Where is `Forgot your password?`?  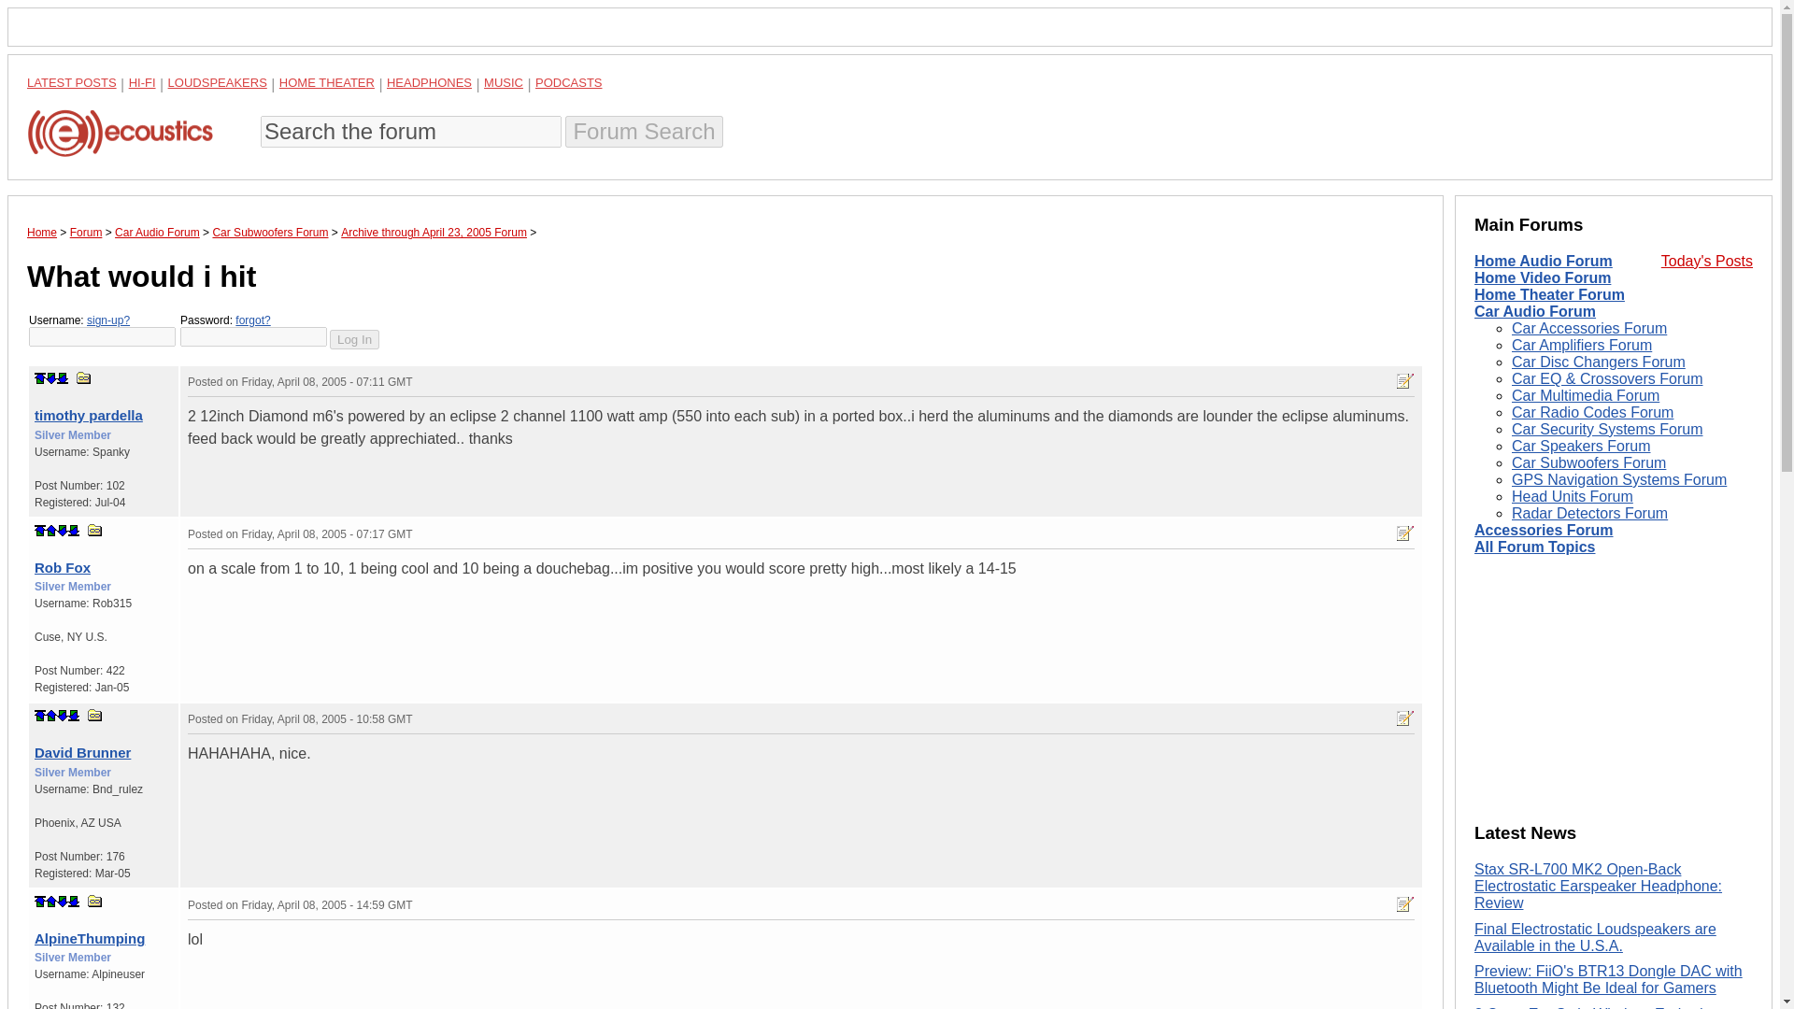
Forgot your password? is located at coordinates (252, 320).